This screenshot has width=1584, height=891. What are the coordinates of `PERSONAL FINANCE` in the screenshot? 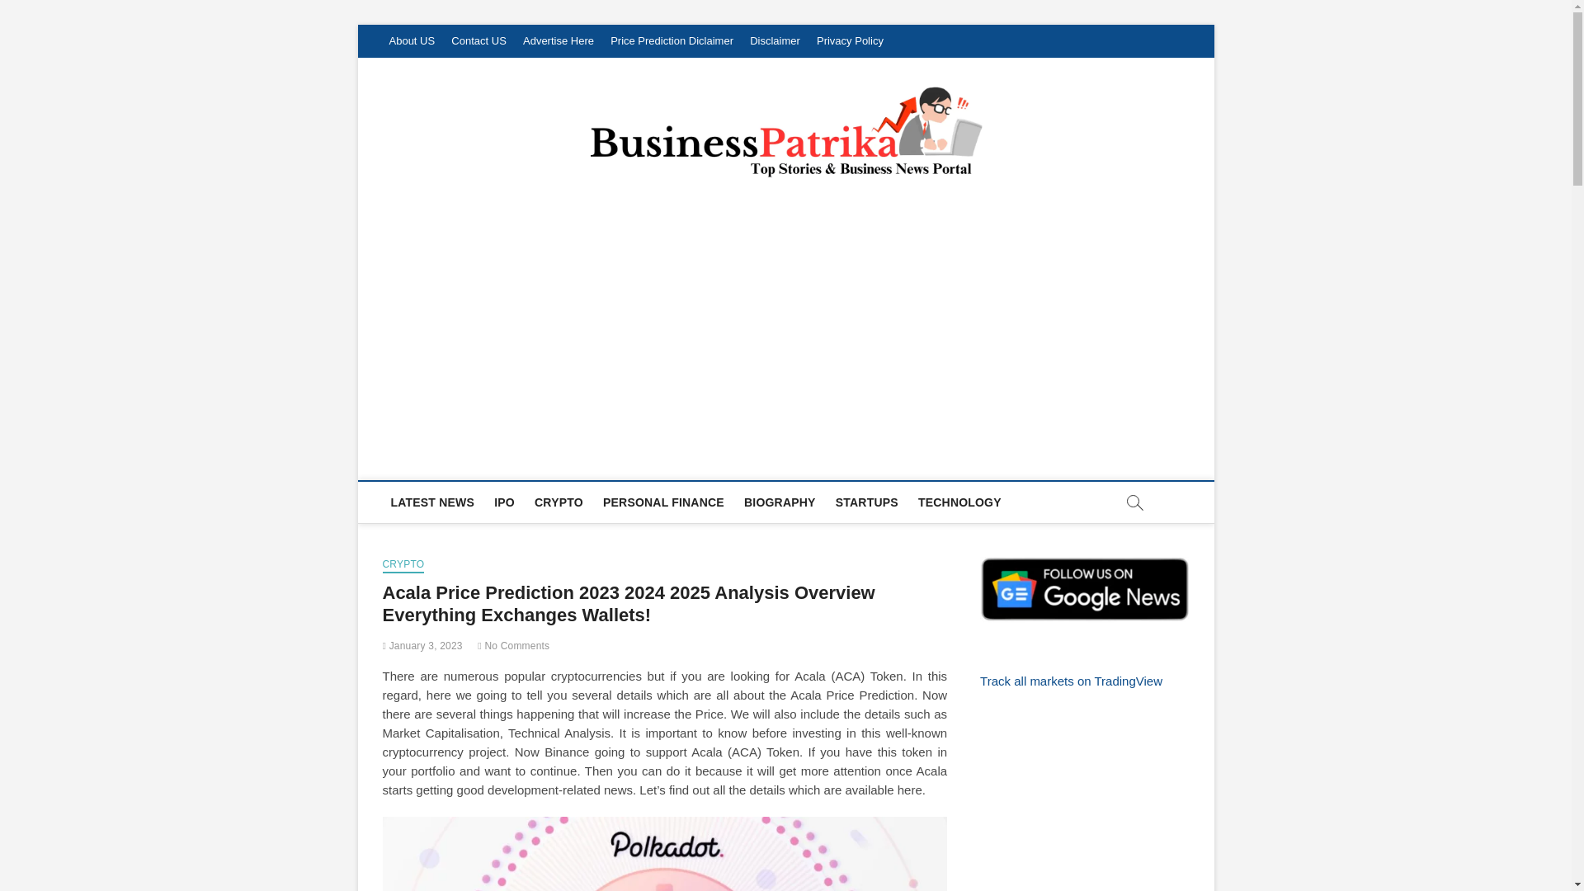 It's located at (663, 502).